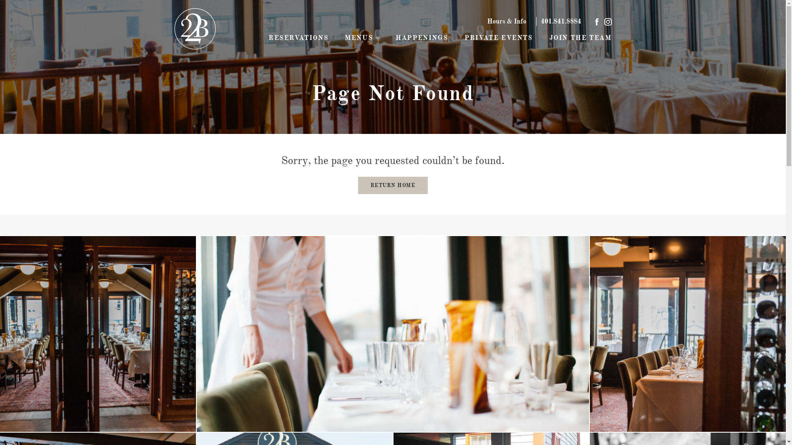 This screenshot has width=792, height=445. What do you see at coordinates (195, 29) in the screenshot?
I see `22 Bowen's Wine Bar & Grille` at bounding box center [195, 29].